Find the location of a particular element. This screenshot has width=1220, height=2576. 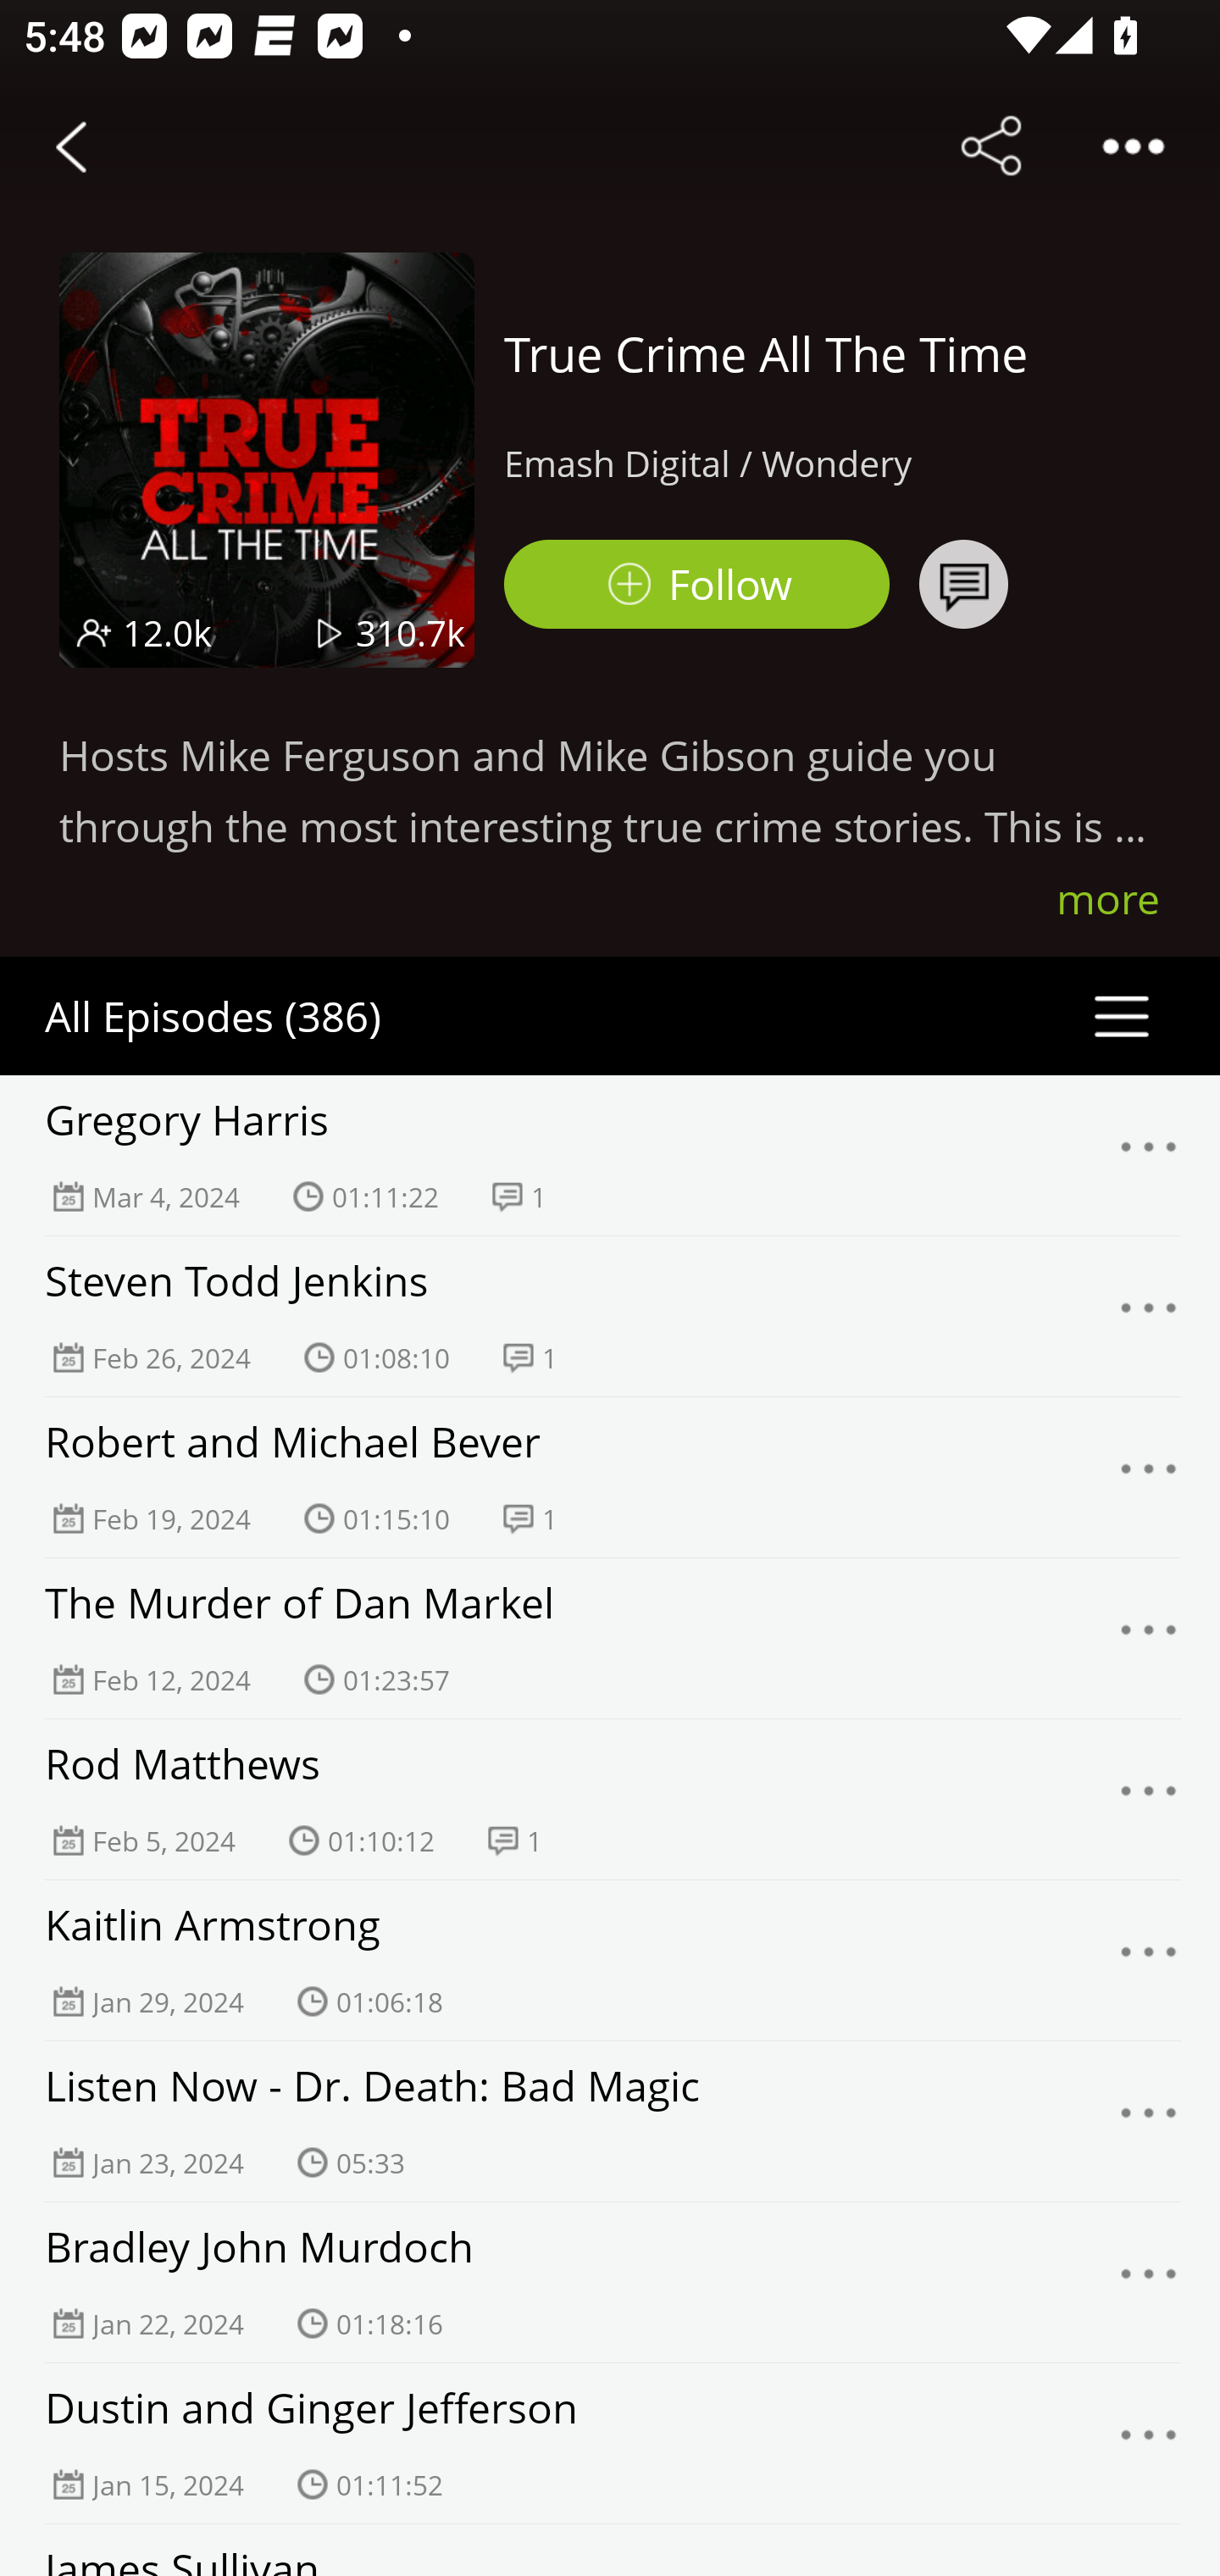

Steven Todd Jenkins Feb 26, 2024 01:08:10 1 Menu is located at coordinates (610, 1316).